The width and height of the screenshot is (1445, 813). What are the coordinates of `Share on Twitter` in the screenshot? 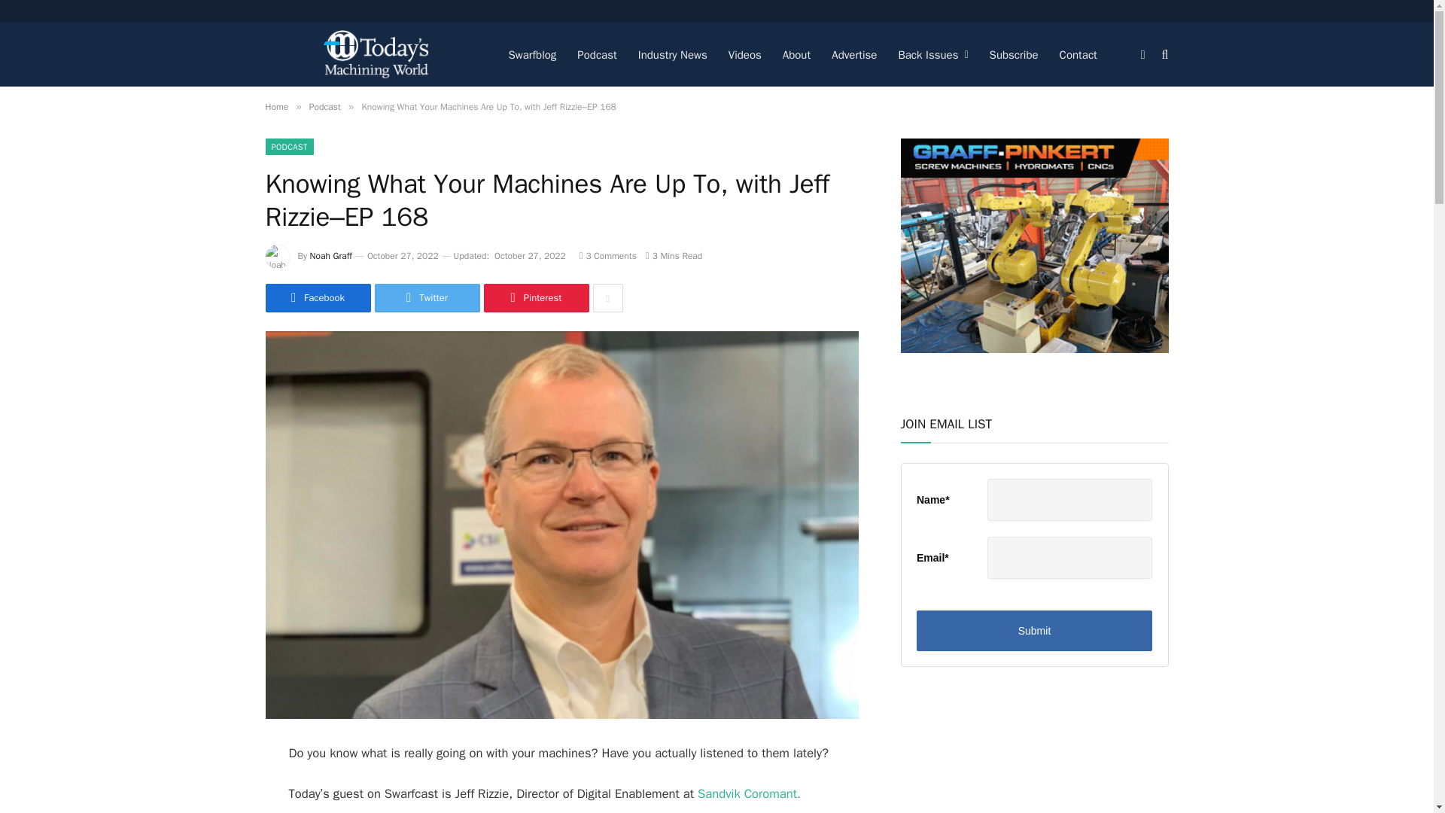 It's located at (427, 297).